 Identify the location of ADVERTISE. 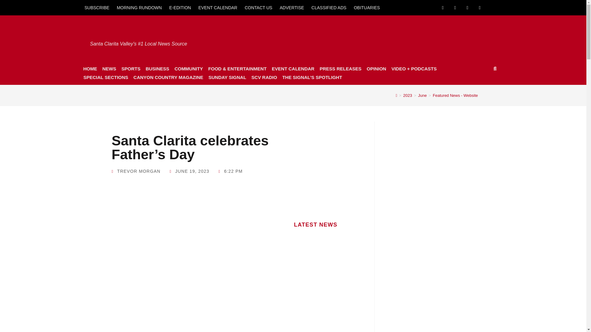
(292, 7).